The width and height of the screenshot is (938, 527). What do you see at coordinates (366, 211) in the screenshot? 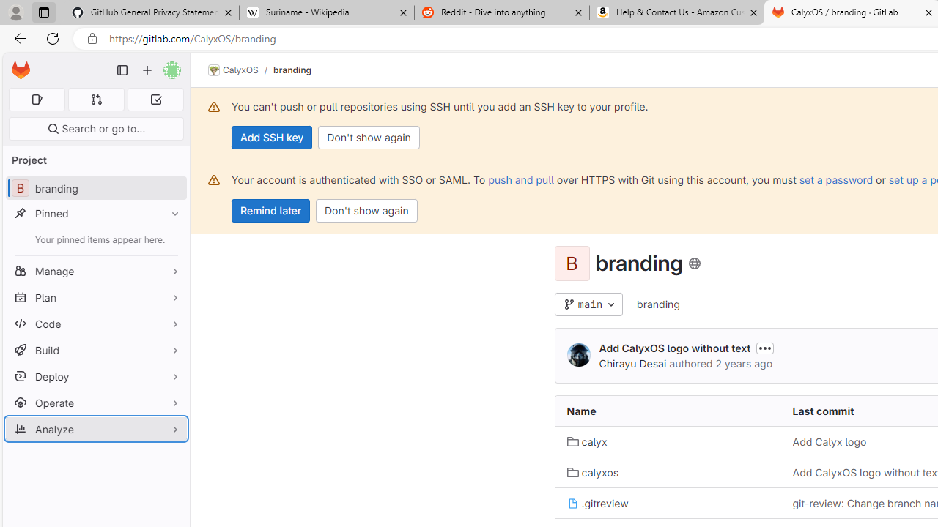
I see `Don't show again` at bounding box center [366, 211].